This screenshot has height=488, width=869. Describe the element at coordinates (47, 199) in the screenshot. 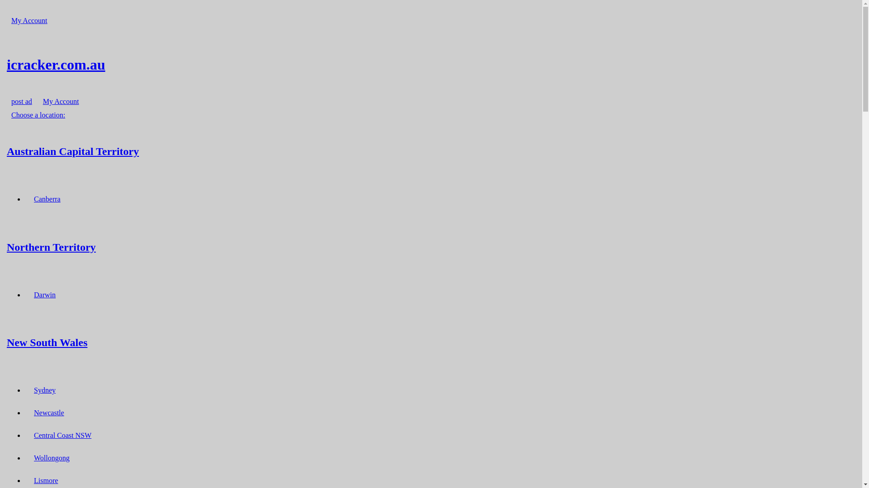

I see `Canberra` at that location.